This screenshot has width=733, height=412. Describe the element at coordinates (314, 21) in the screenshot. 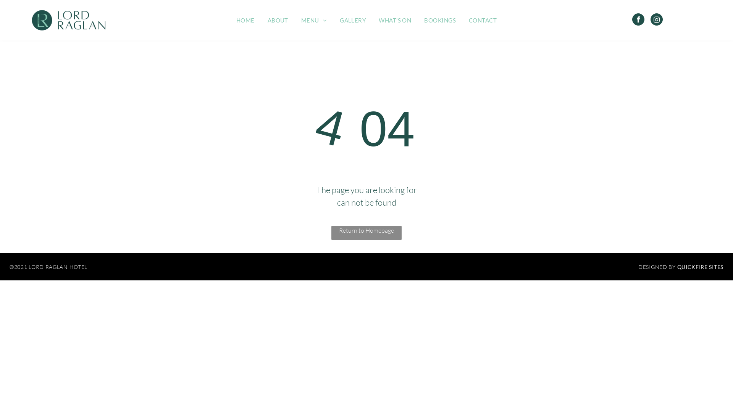

I see `MENU` at that location.